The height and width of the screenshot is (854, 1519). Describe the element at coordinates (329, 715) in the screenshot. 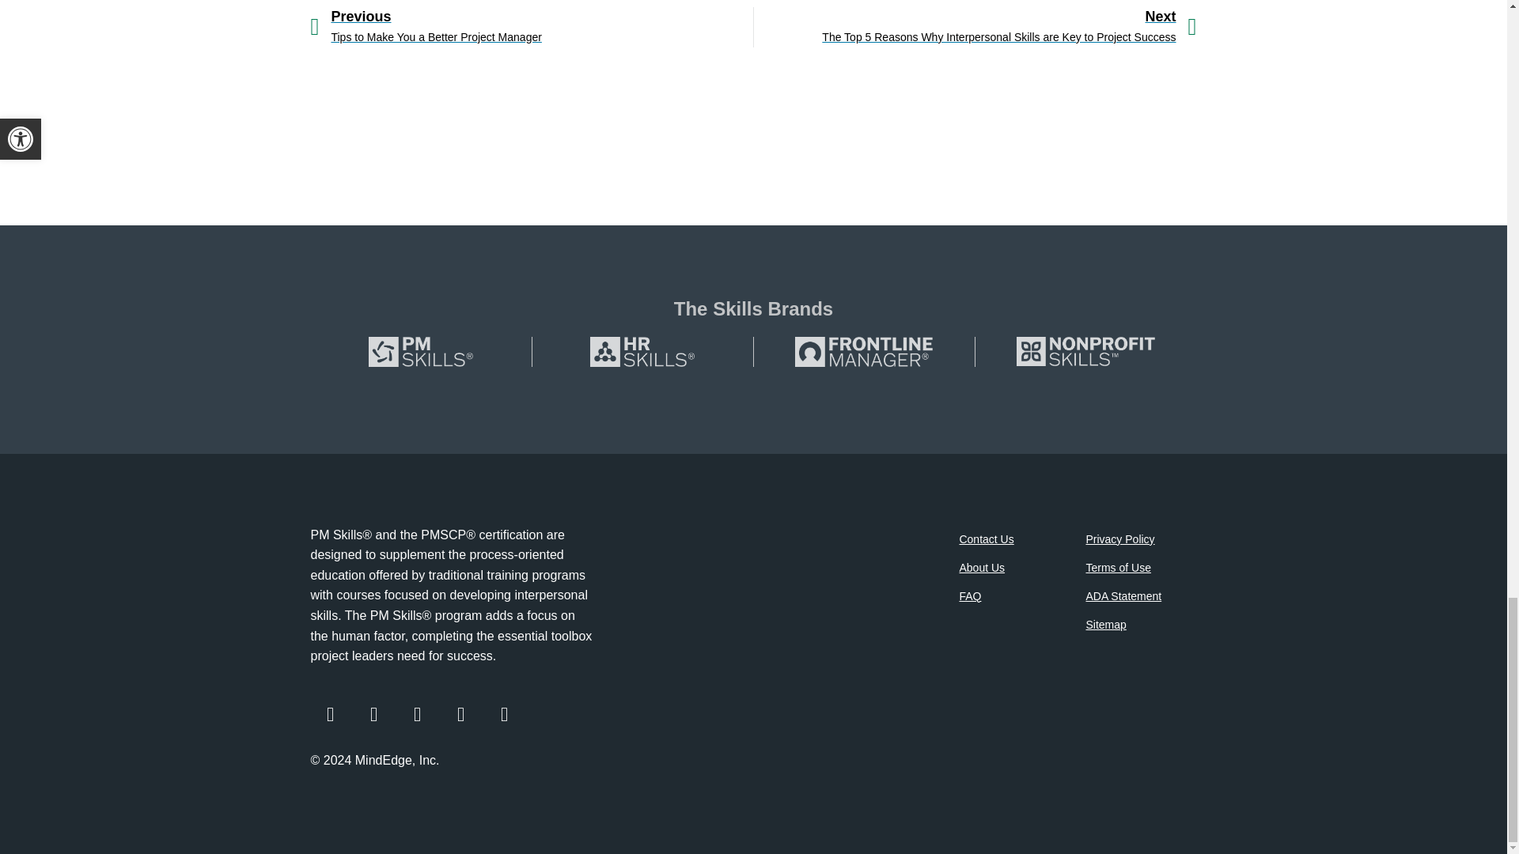

I see `Facebook` at that location.